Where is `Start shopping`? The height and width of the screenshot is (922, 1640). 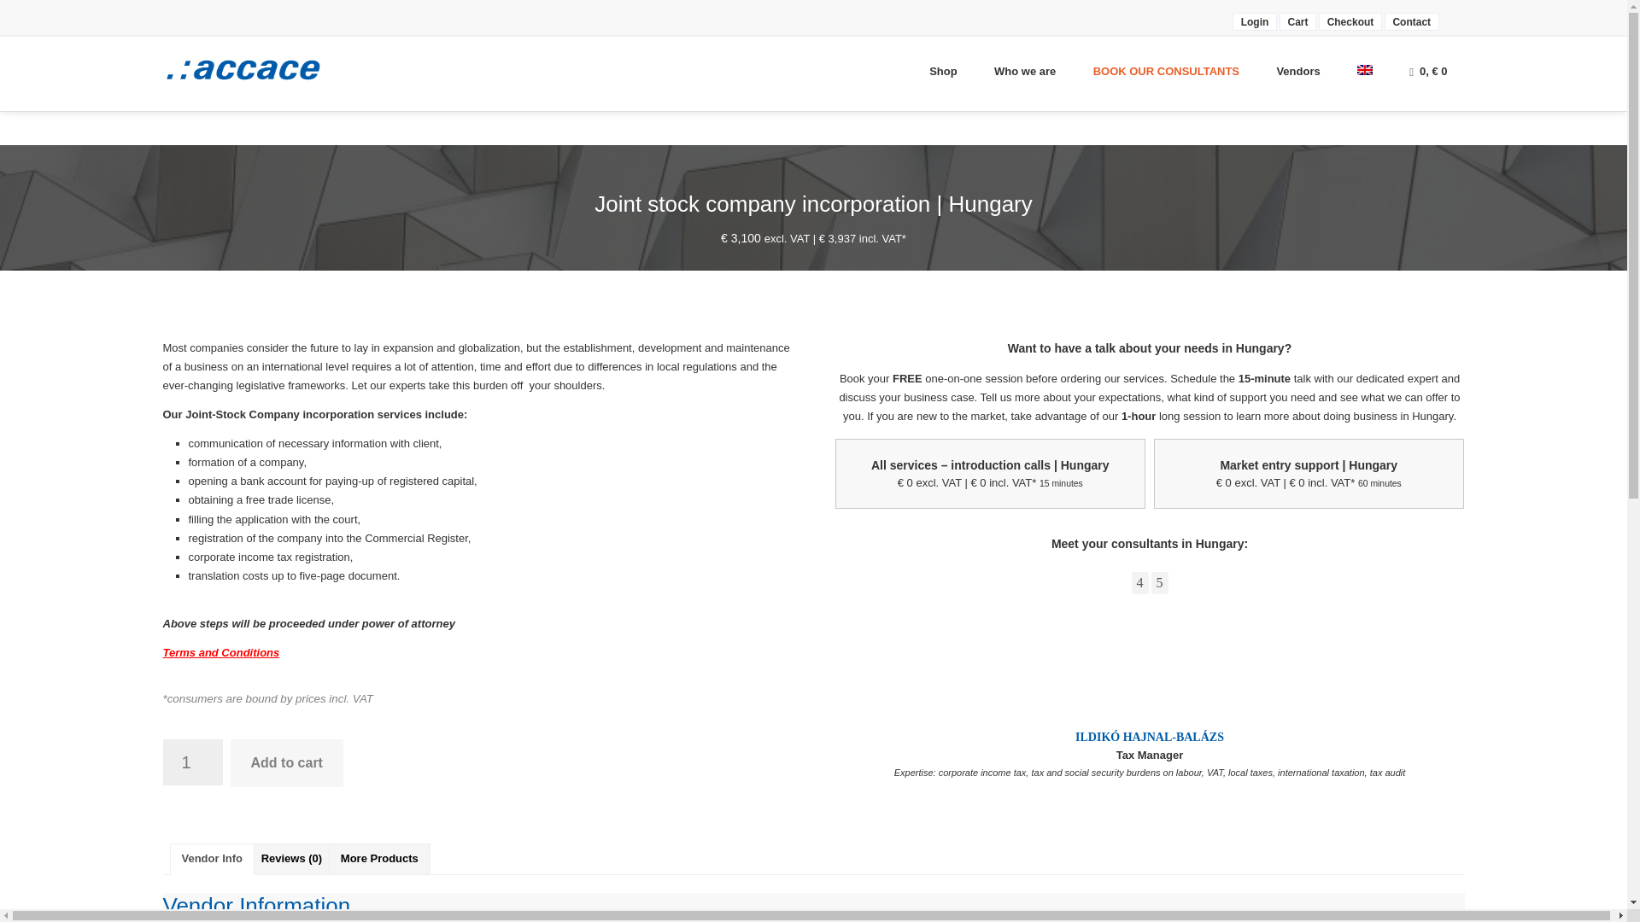
Start shopping is located at coordinates (1428, 73).